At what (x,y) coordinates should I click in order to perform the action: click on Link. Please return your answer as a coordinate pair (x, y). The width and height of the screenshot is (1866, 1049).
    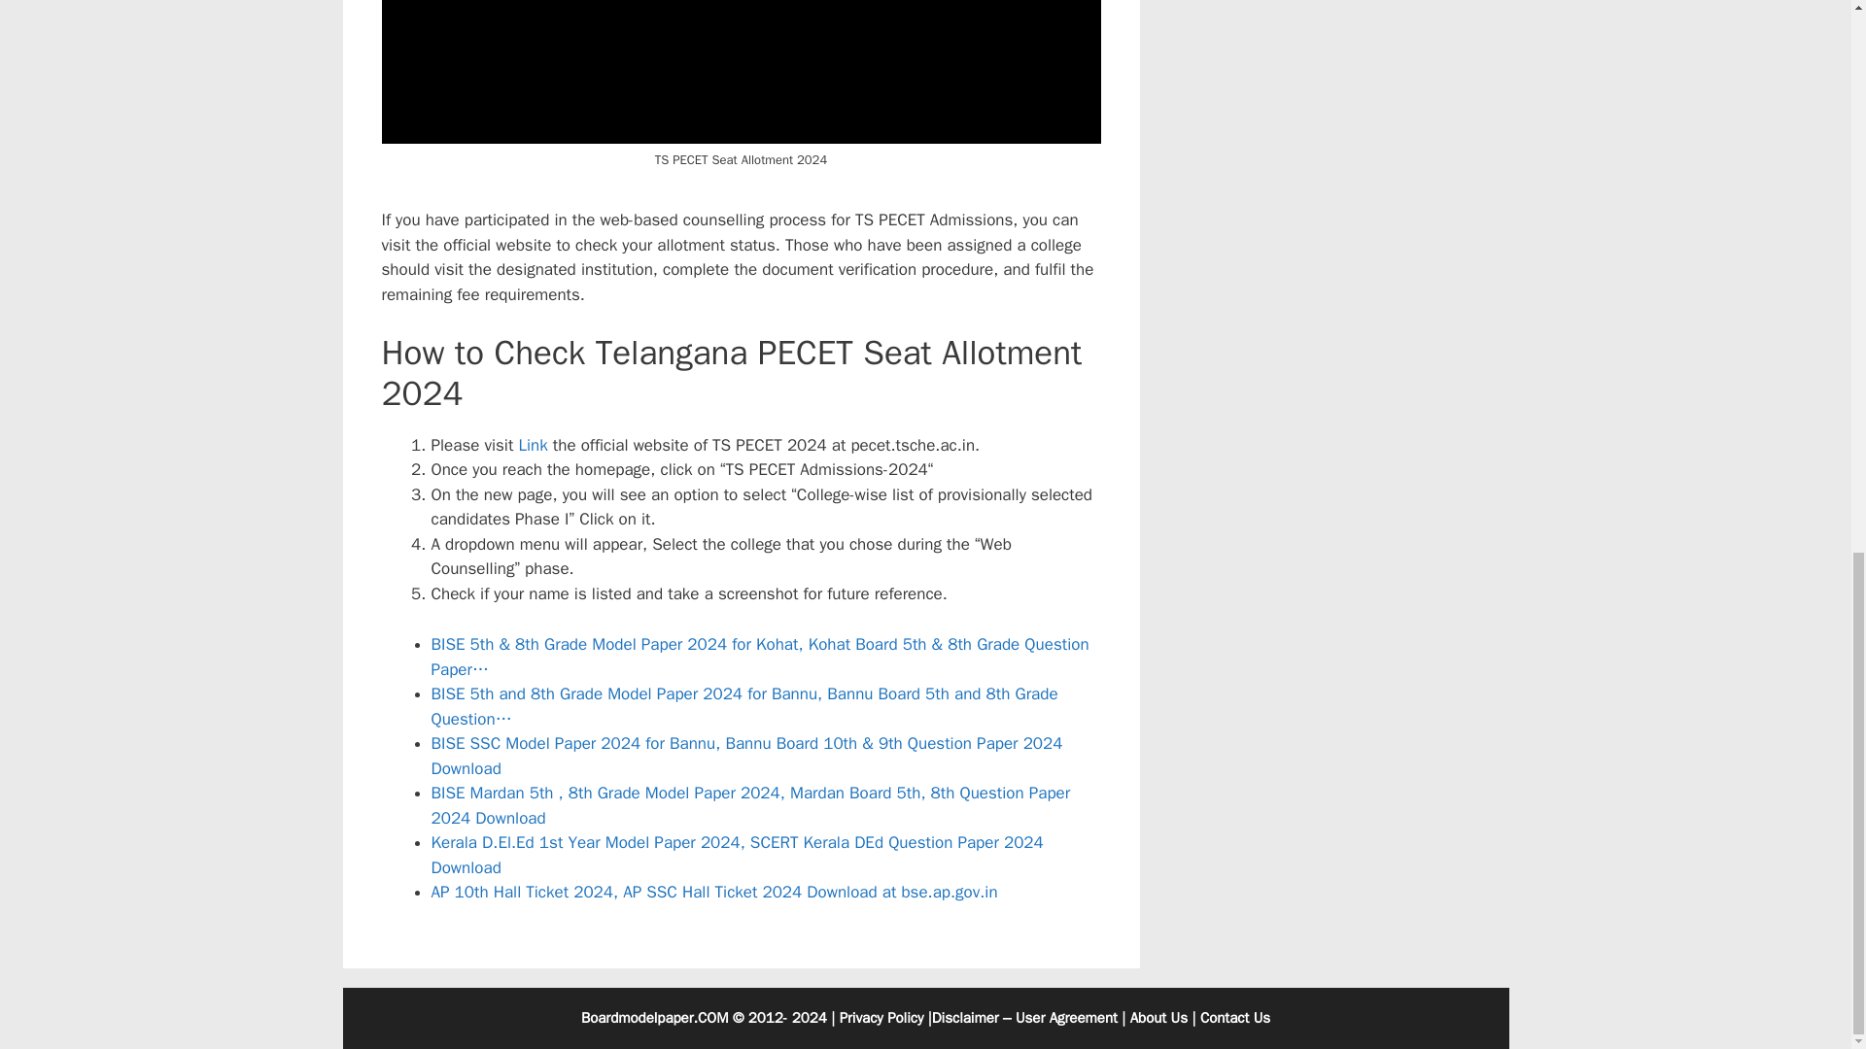
    Looking at the image, I should click on (533, 445).